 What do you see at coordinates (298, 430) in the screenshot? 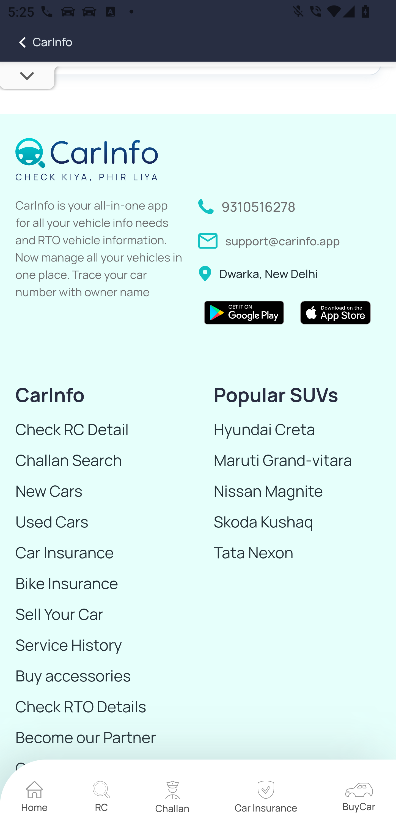
I see `Hyundai Creta` at bounding box center [298, 430].